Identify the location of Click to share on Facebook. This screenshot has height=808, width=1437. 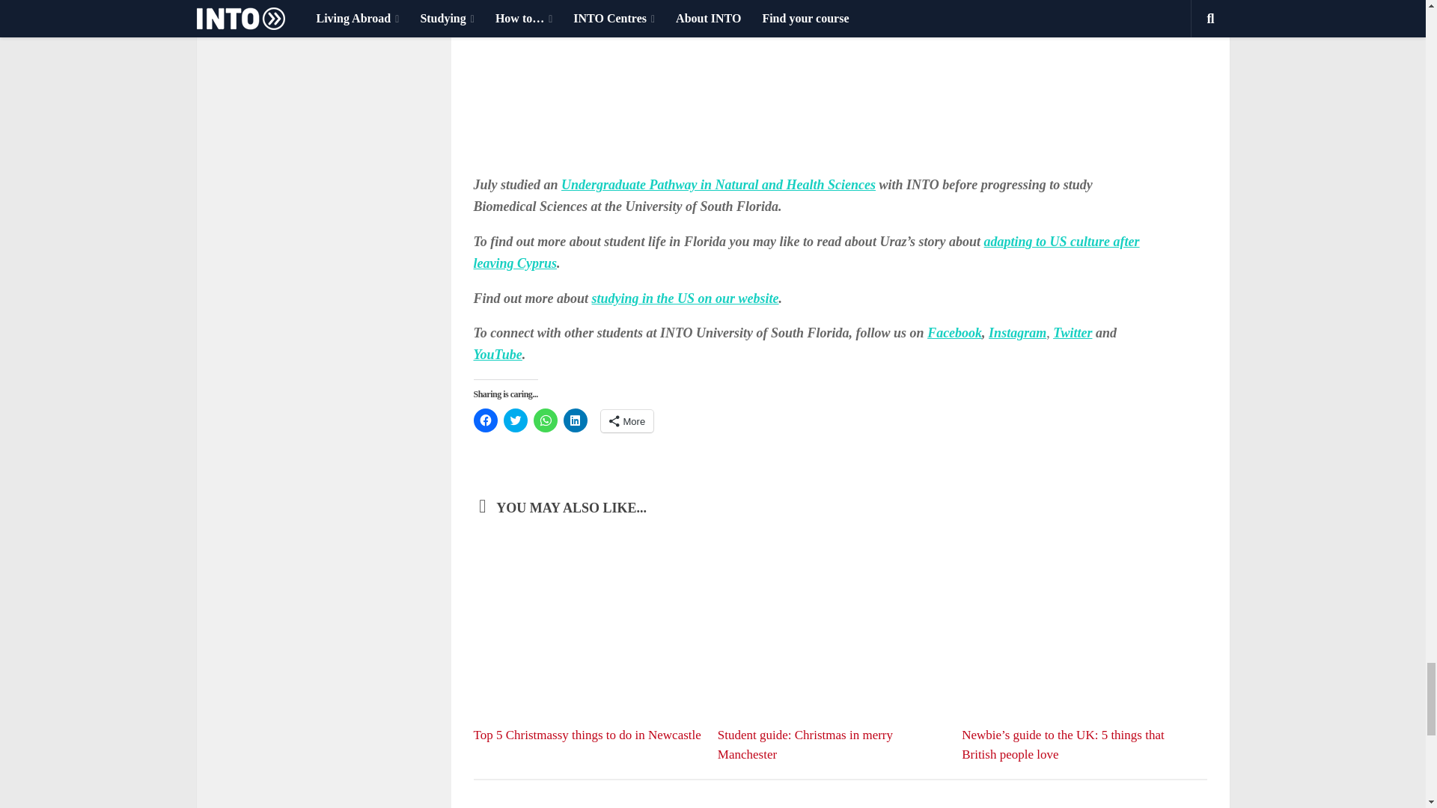
(485, 420).